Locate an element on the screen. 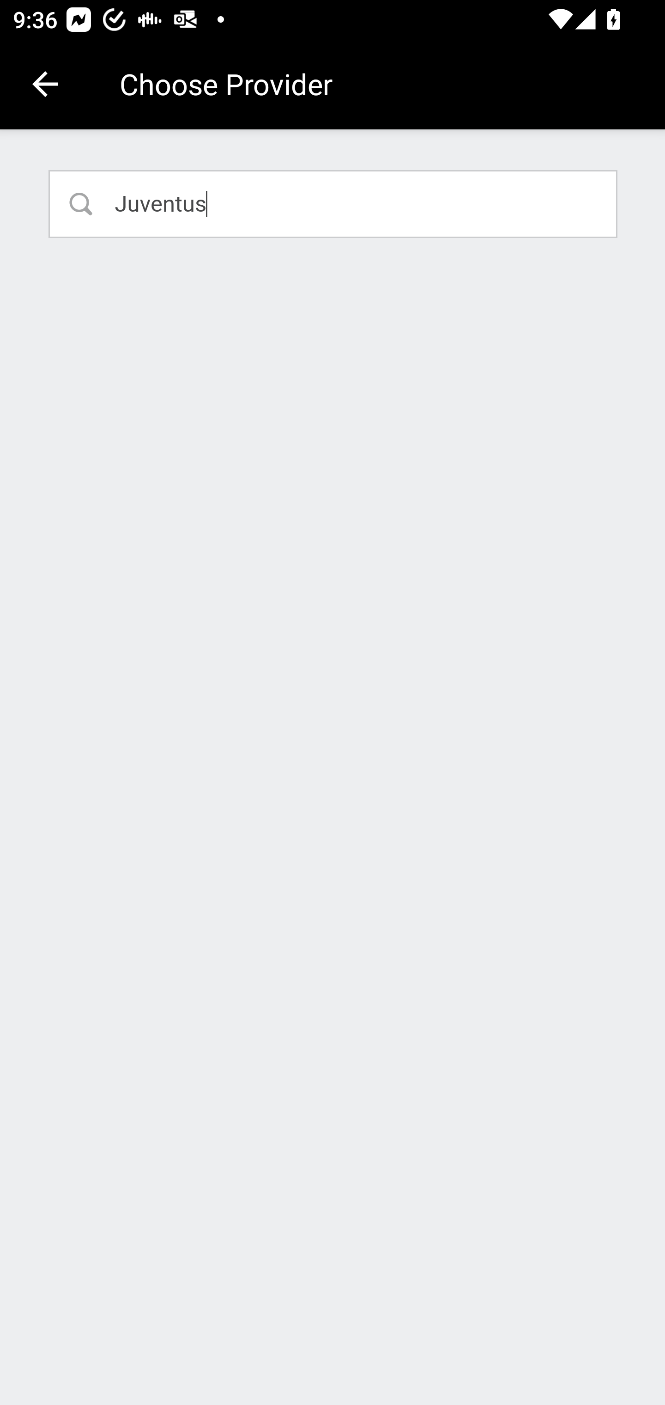 The image size is (665, 1405). Juventus is located at coordinates (333, 203).